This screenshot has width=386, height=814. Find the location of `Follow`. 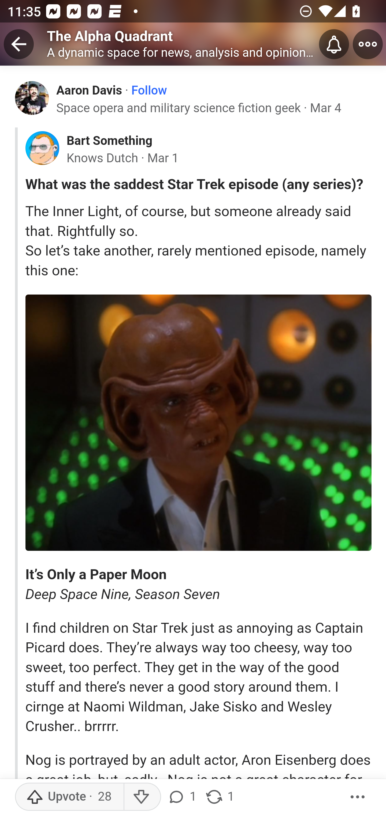

Follow is located at coordinates (149, 91).